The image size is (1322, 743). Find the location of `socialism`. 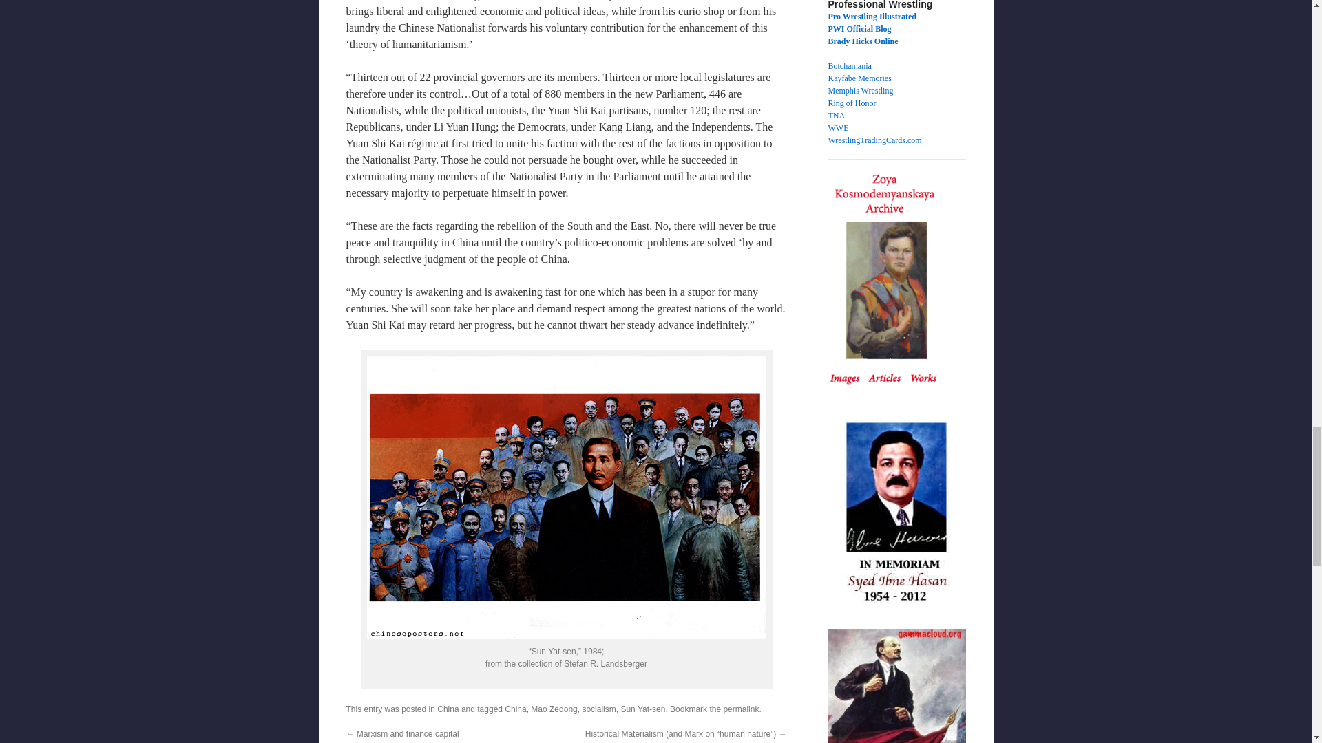

socialism is located at coordinates (598, 709).